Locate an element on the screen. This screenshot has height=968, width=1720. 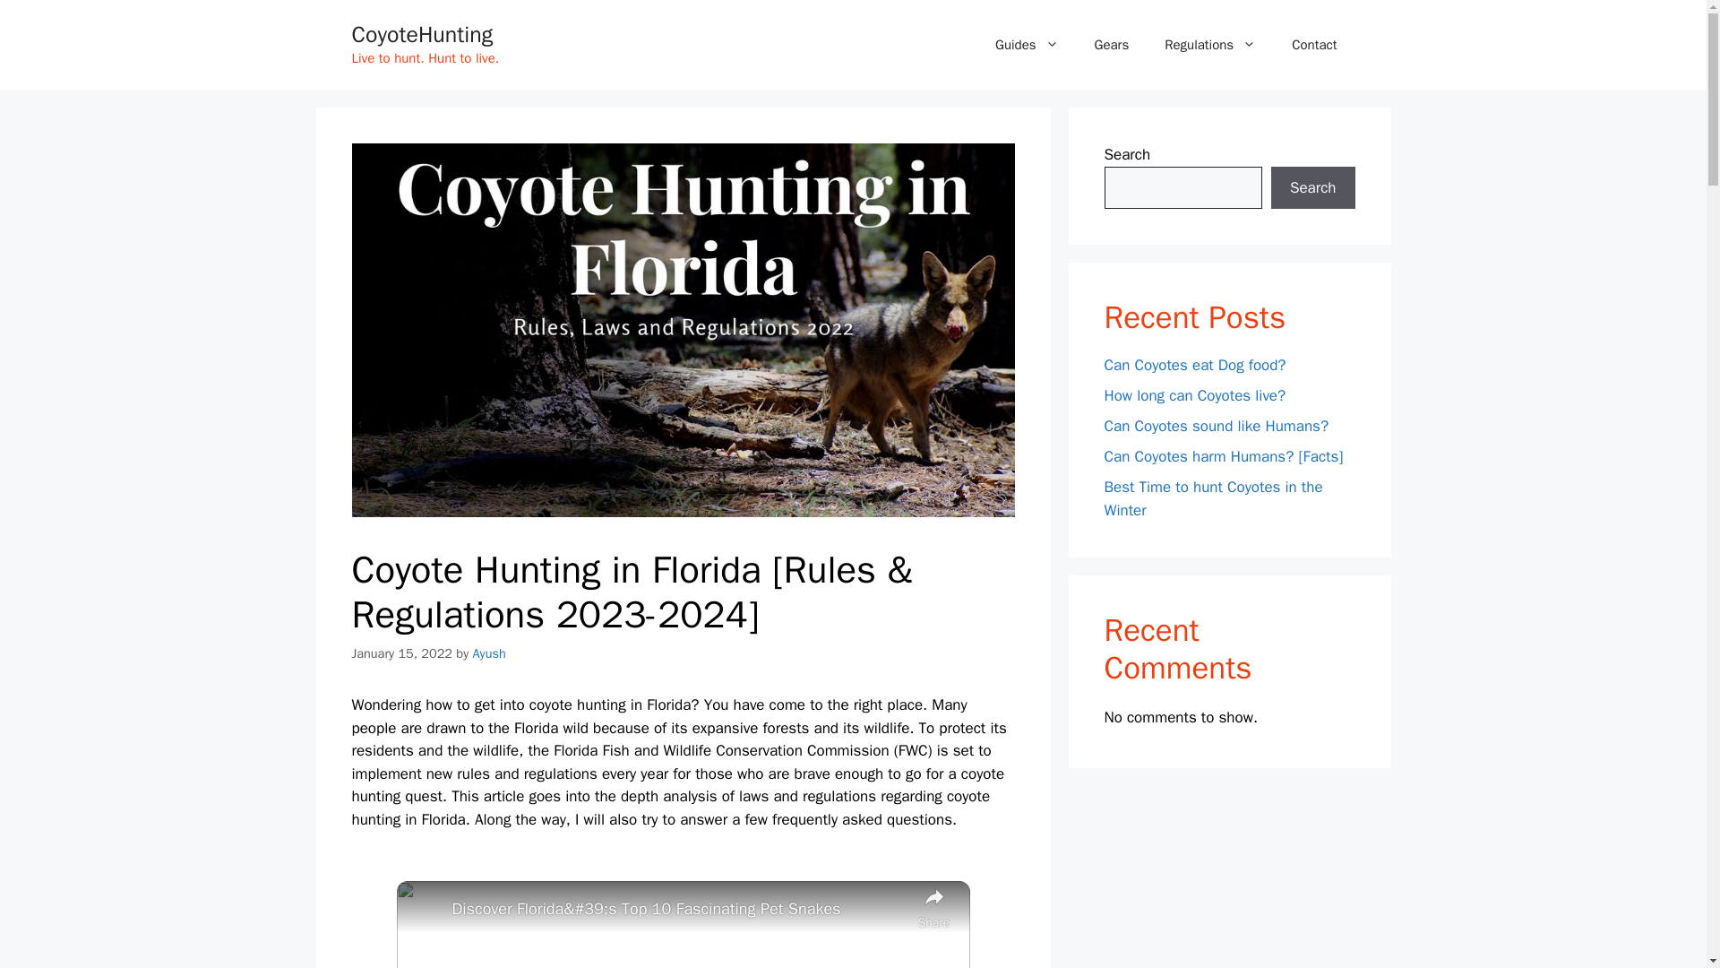
Can Coyotes eat Dog food? is located at coordinates (1194, 365).